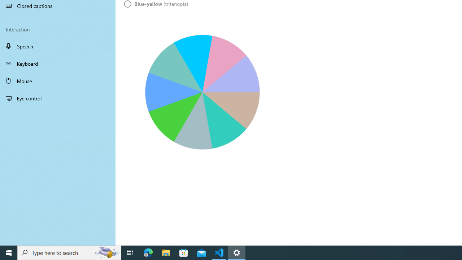 The width and height of the screenshot is (462, 260). I want to click on Eye control, so click(58, 98).